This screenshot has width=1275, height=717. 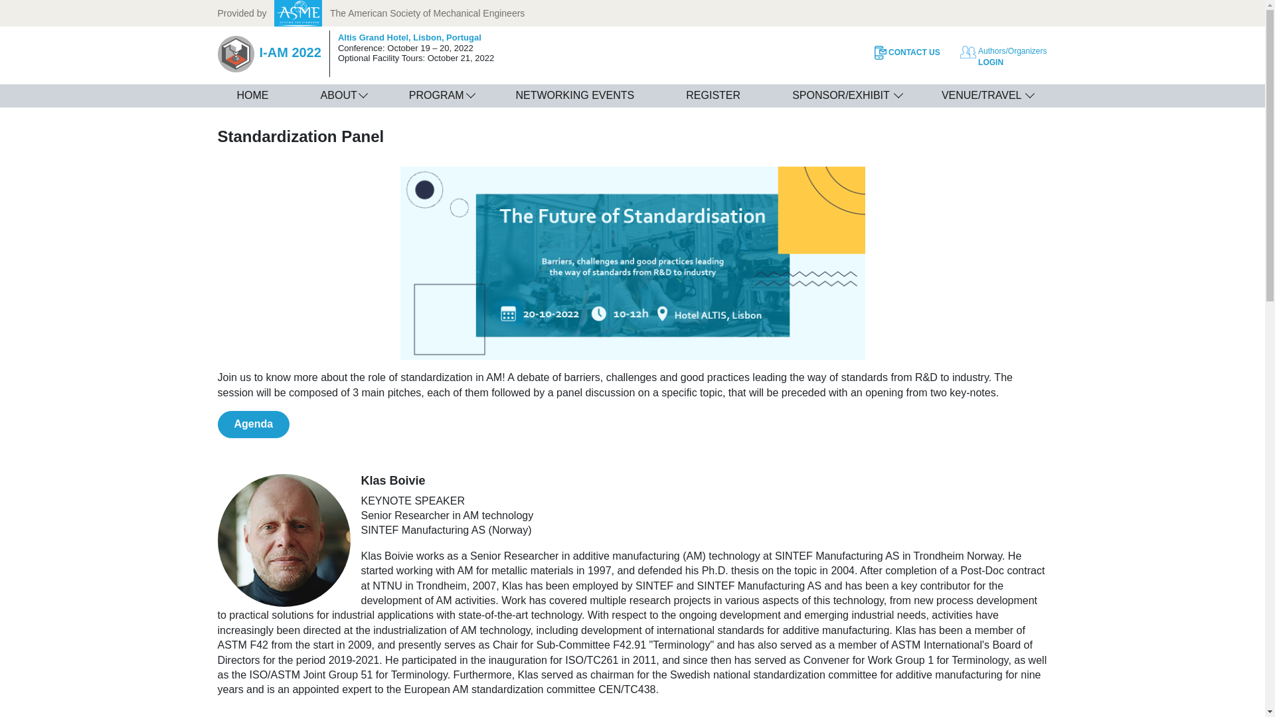 What do you see at coordinates (901, 52) in the screenshot?
I see `CONTACT US` at bounding box center [901, 52].